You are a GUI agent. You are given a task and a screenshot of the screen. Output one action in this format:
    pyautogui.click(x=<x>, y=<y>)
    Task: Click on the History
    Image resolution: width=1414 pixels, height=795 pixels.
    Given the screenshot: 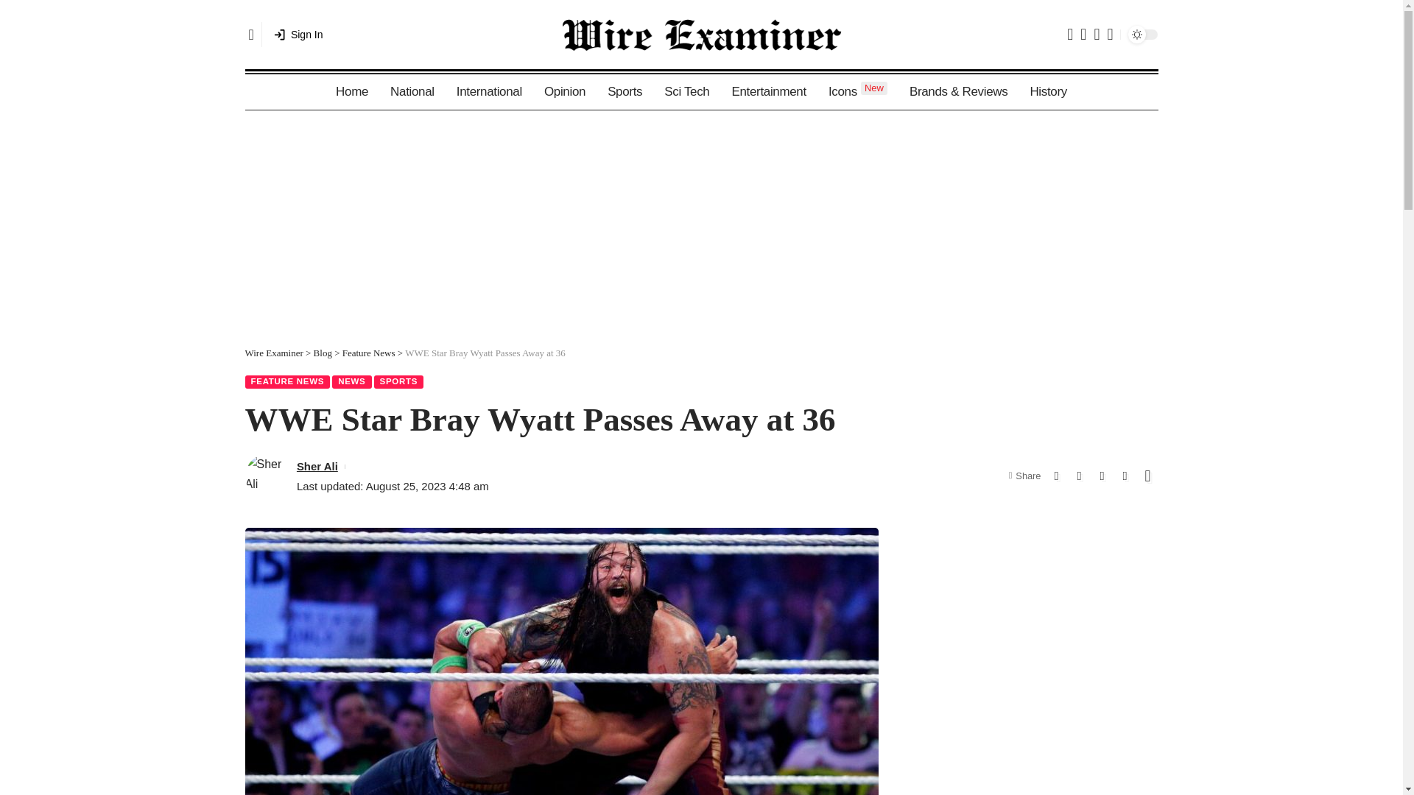 What is the action you would take?
    pyautogui.click(x=1047, y=92)
    